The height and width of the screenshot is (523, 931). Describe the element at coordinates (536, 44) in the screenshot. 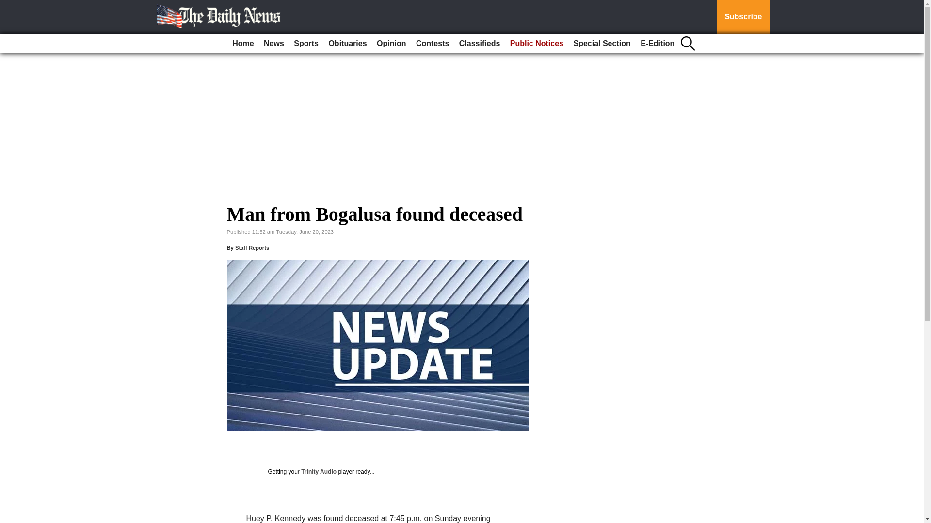

I see `Public Notices` at that location.